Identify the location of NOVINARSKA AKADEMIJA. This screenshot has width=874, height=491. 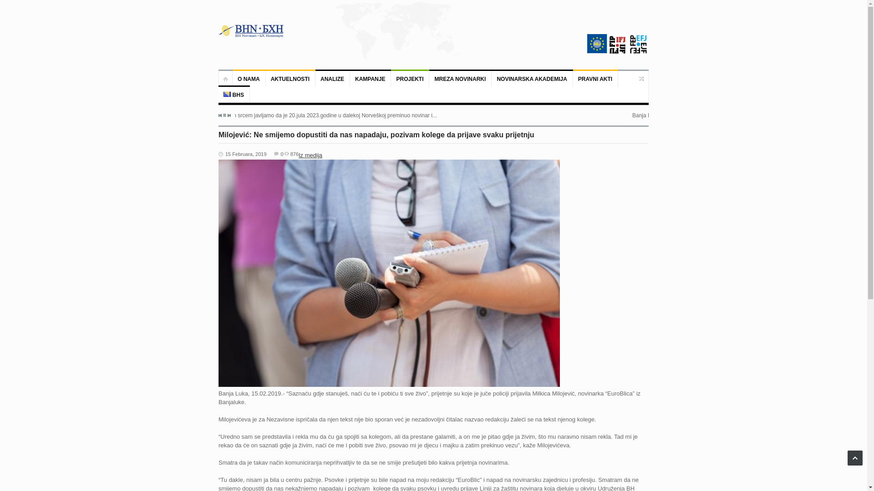
(532, 79).